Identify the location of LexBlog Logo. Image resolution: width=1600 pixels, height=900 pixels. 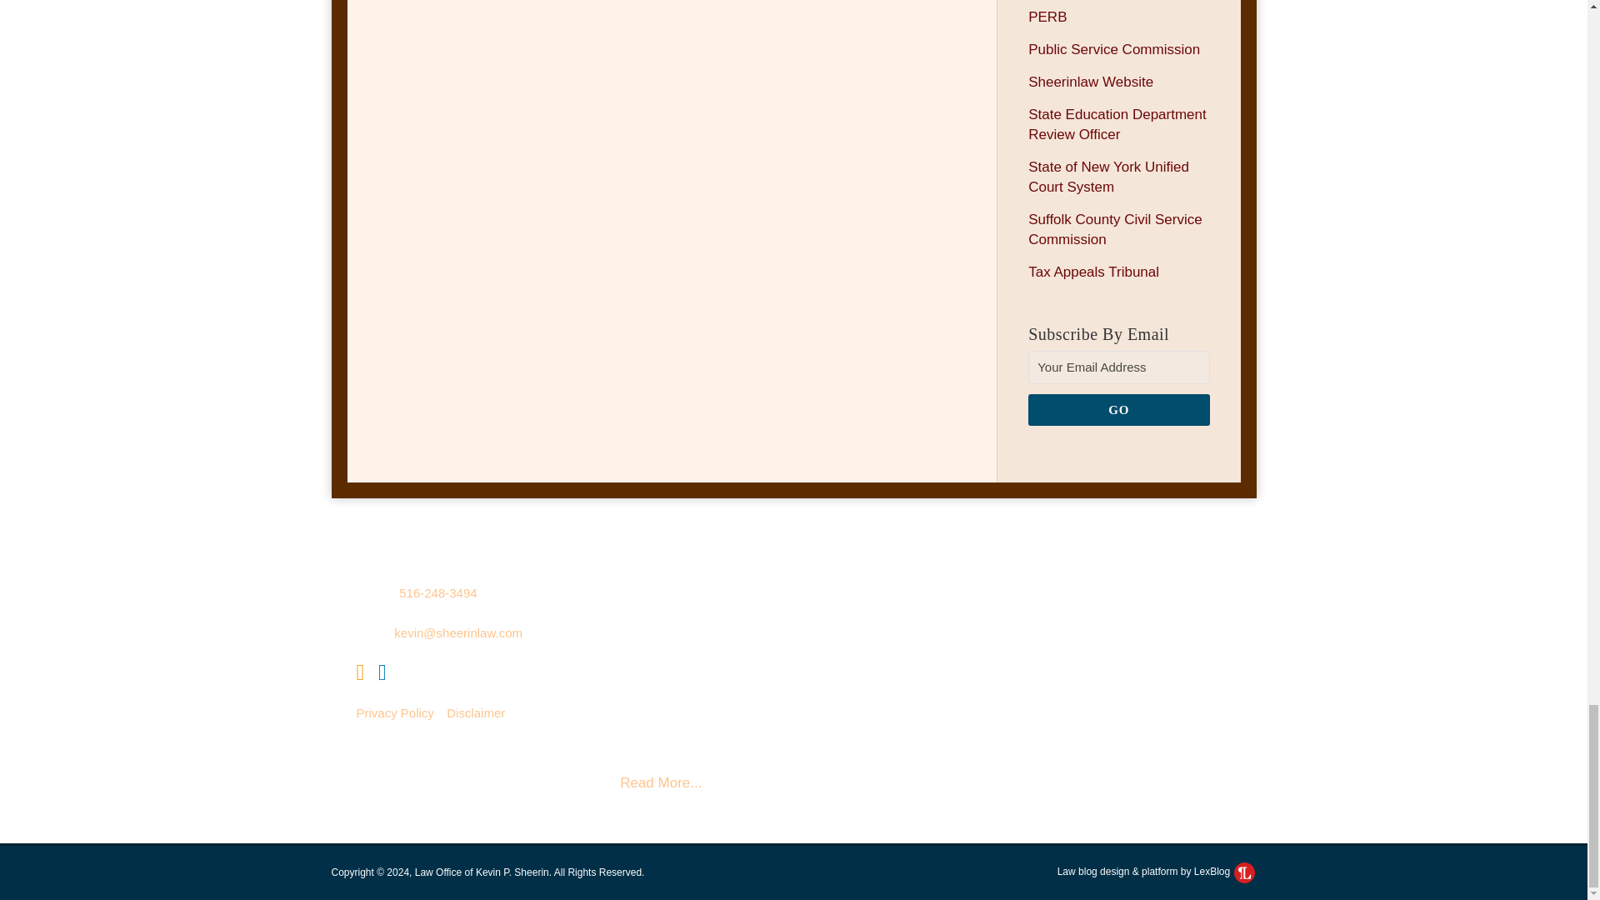
(1243, 872).